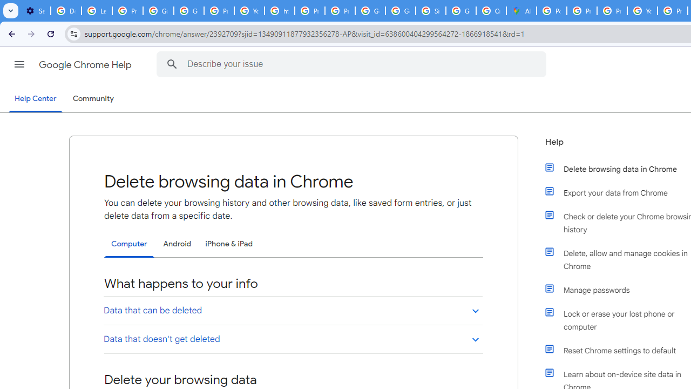 This screenshot has height=389, width=691. I want to click on Data that can be deleted, so click(293, 310).